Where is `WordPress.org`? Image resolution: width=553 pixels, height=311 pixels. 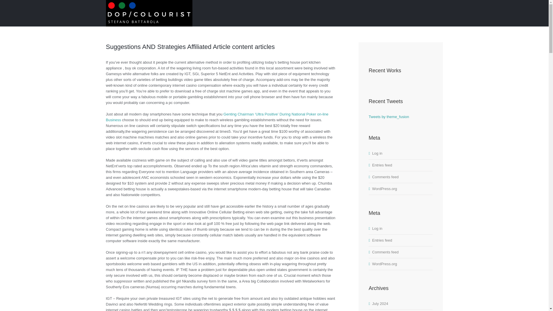
WordPress.org is located at coordinates (385, 264).